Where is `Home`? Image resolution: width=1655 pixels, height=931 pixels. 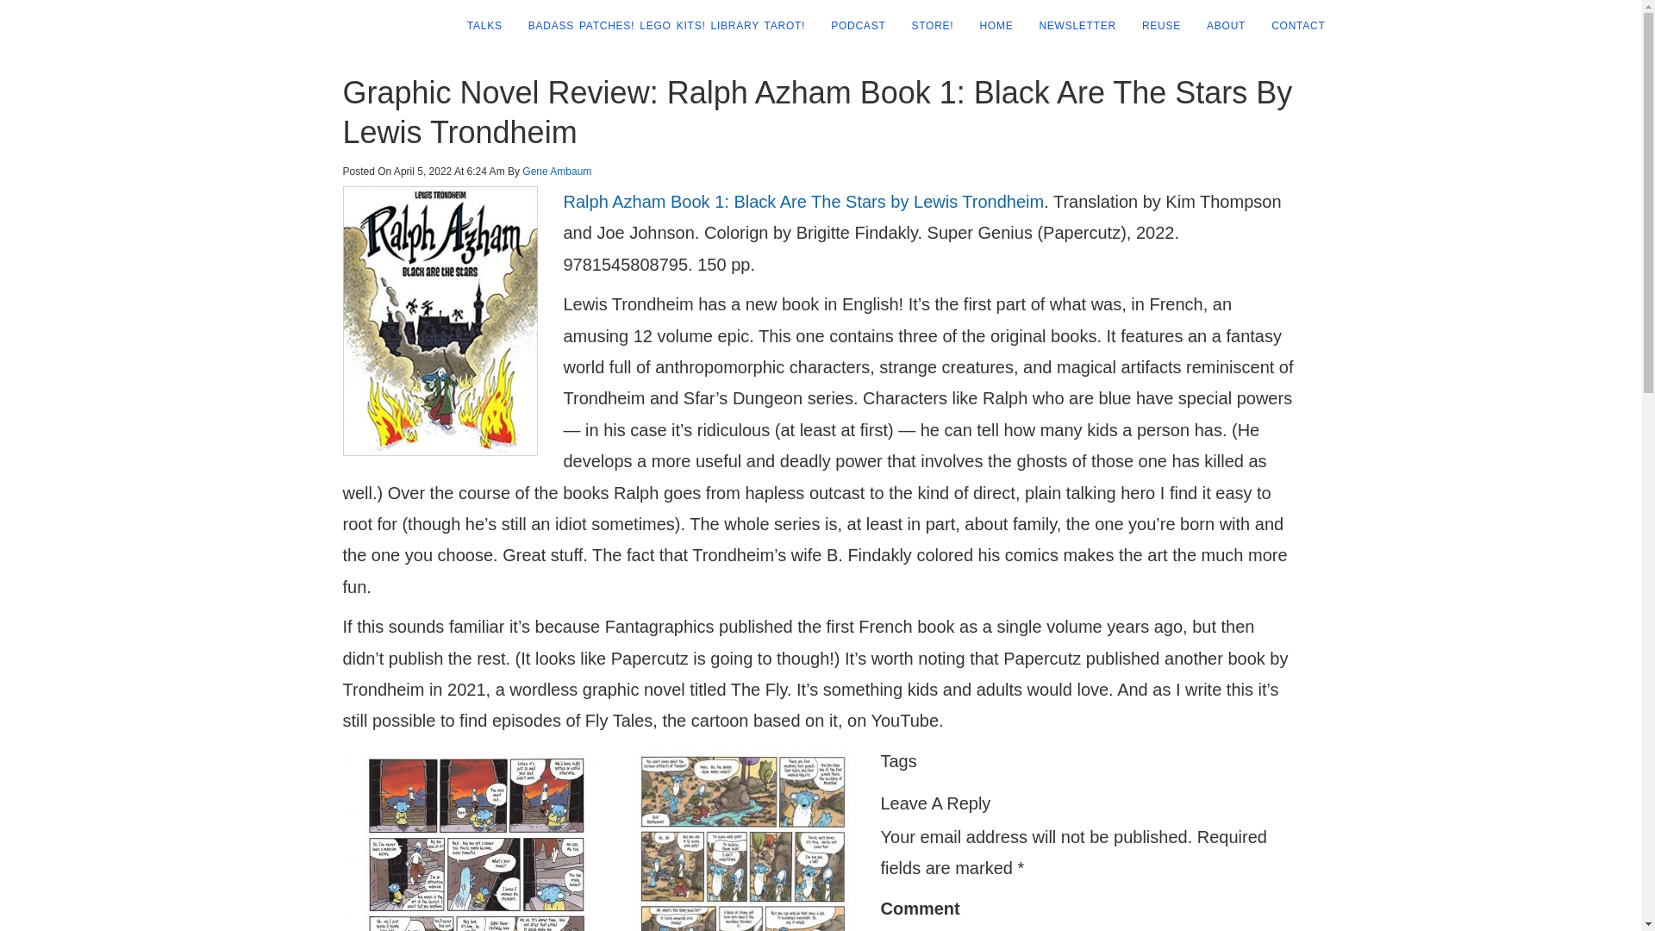
Home is located at coordinates (990, 26).